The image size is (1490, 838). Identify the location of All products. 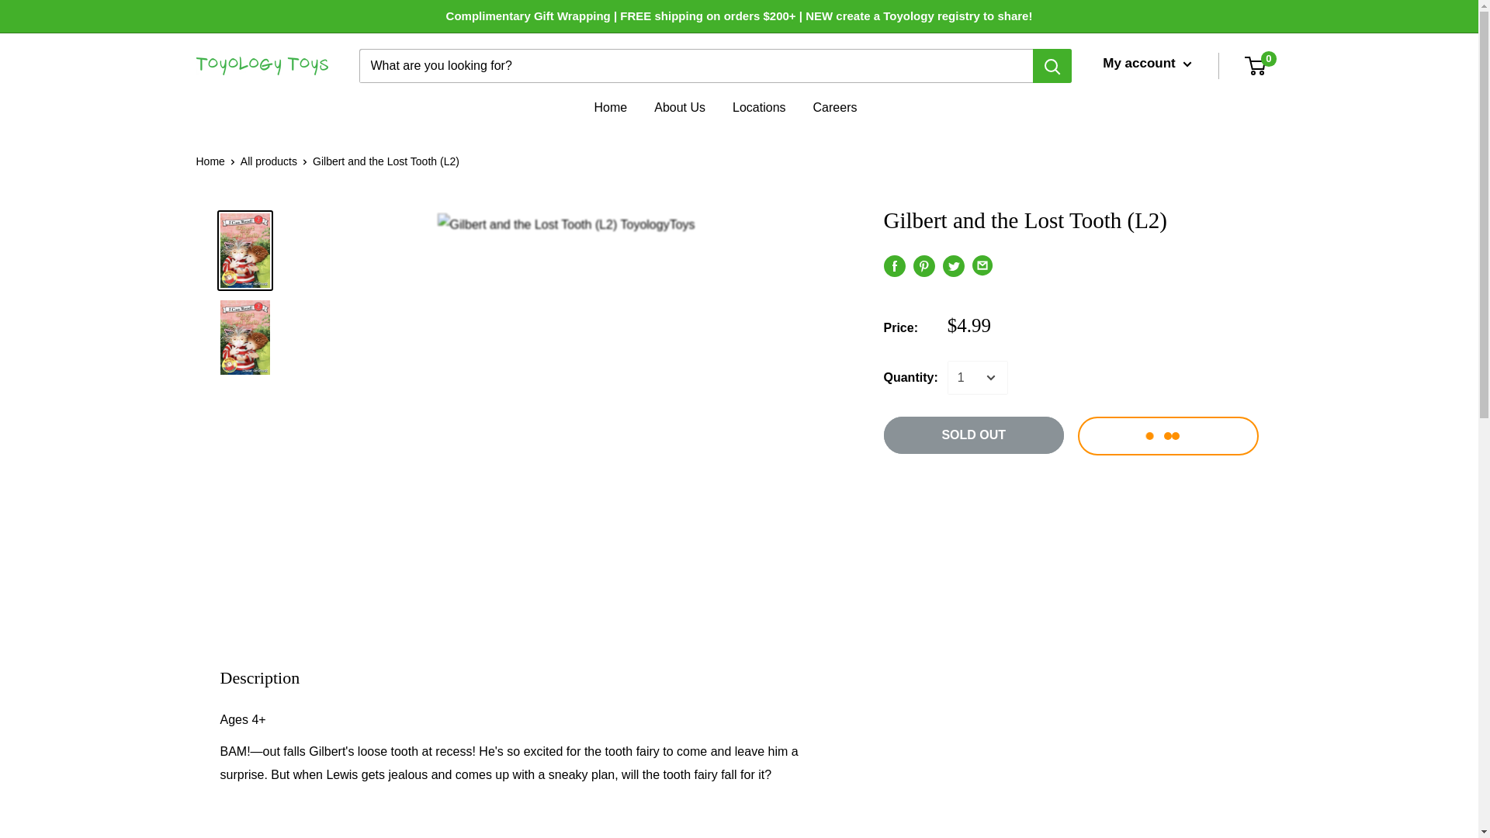
(269, 161).